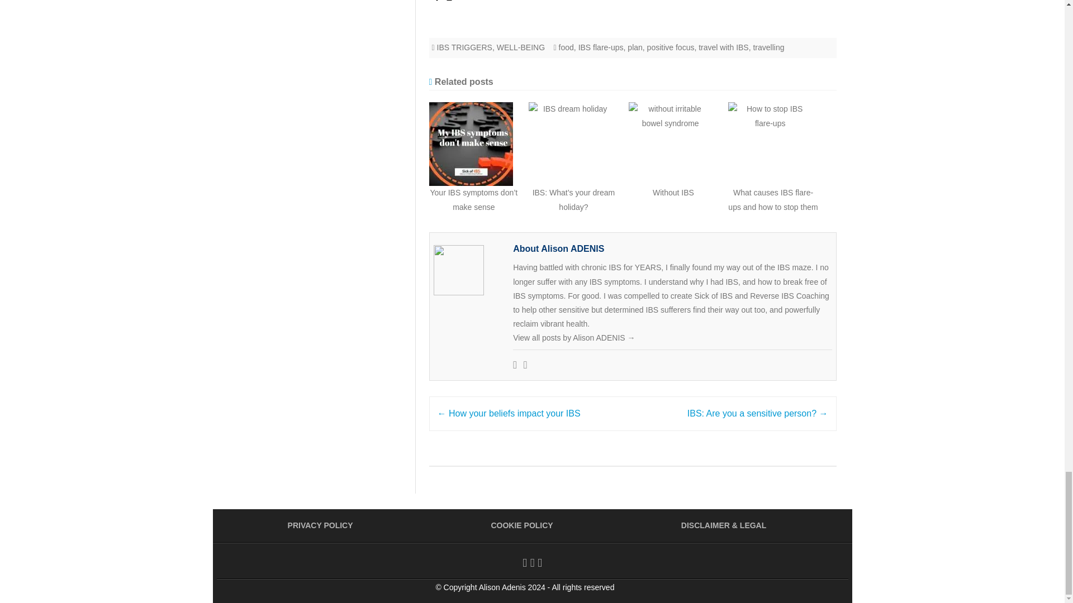 The image size is (1073, 603). Describe the element at coordinates (600, 47) in the screenshot. I see `IBS flare-ups` at that location.